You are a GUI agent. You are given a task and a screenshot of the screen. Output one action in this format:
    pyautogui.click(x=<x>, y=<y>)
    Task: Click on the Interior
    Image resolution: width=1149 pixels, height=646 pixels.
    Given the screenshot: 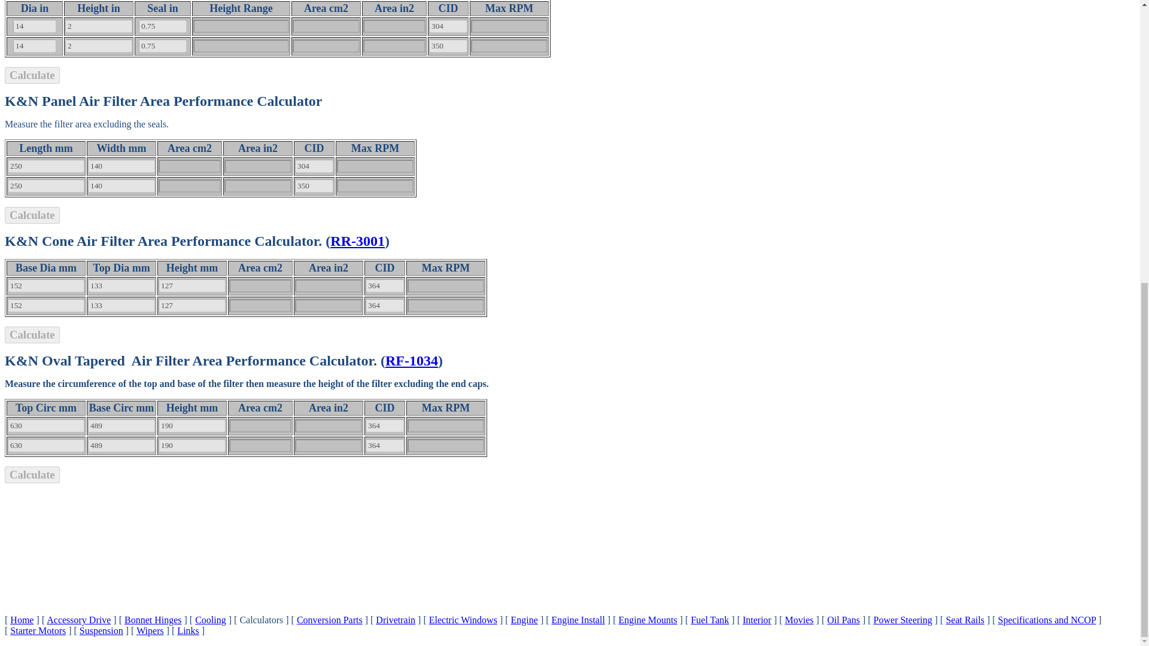 What is the action you would take?
    pyautogui.click(x=756, y=620)
    